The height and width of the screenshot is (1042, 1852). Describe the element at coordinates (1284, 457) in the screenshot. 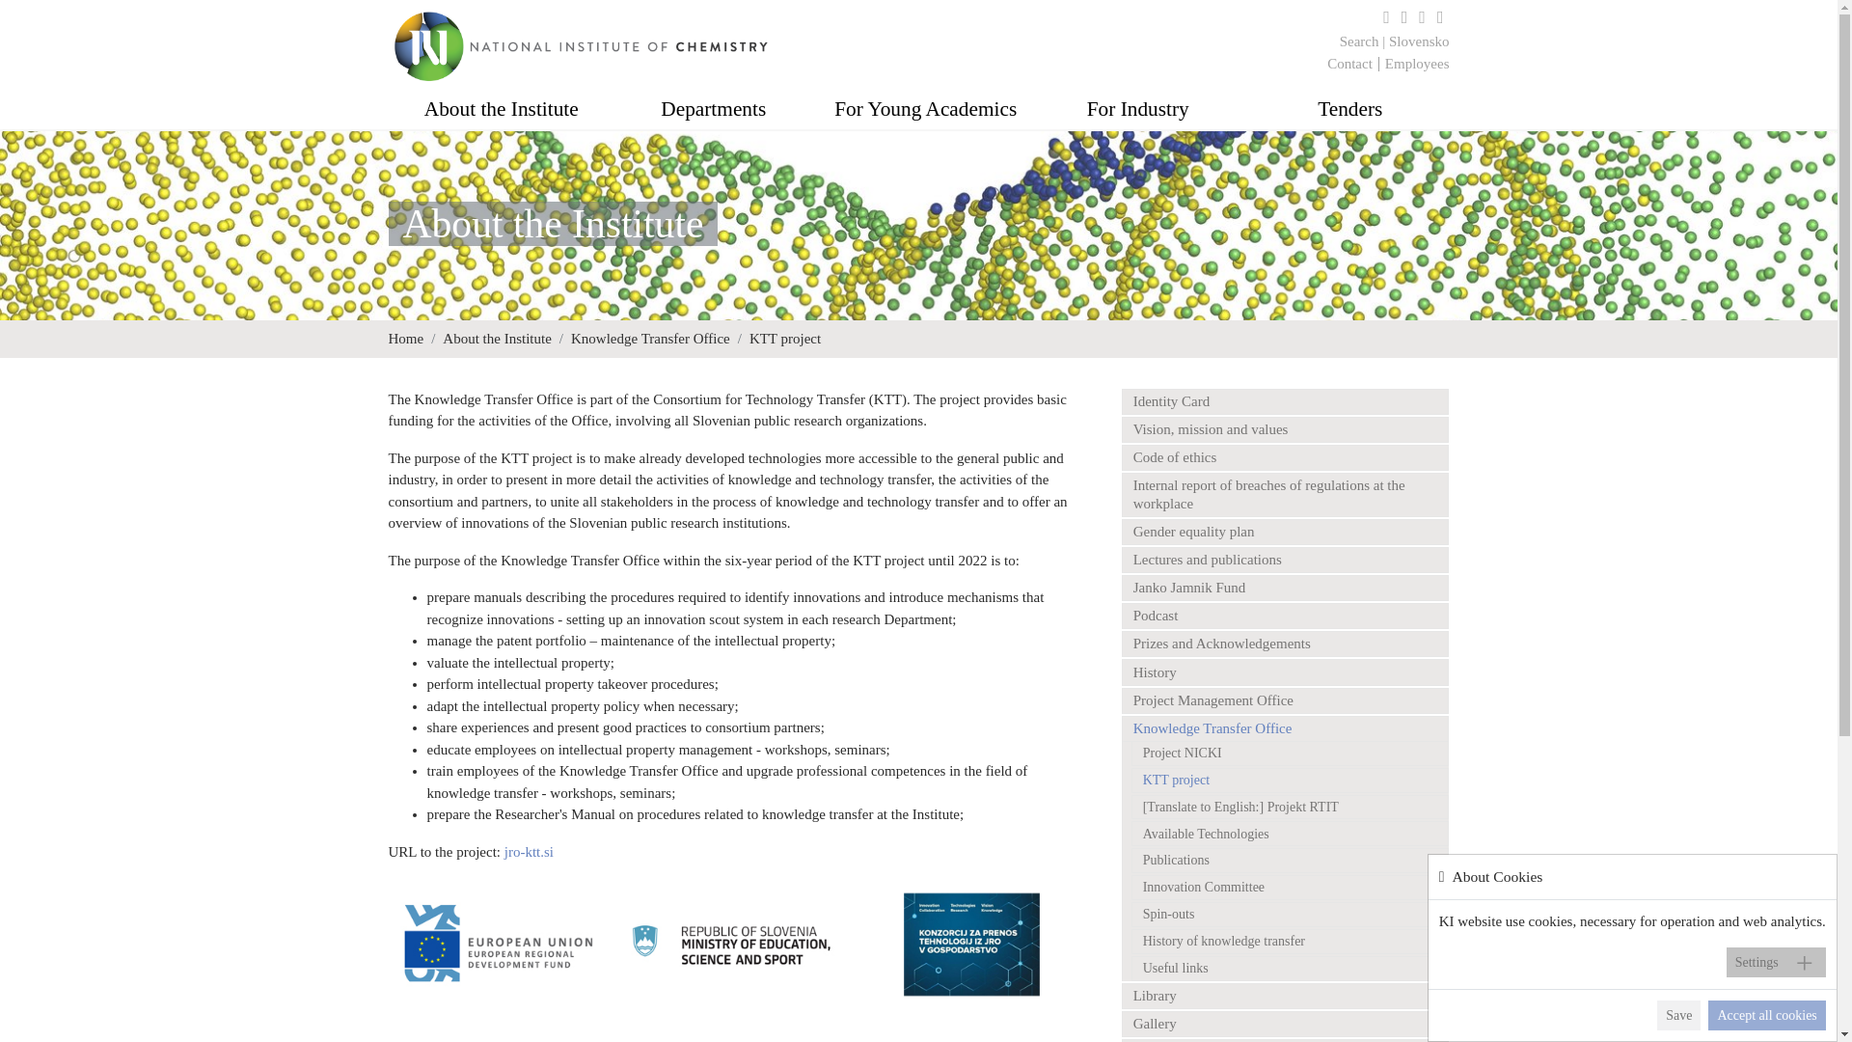

I see `Code of ethics` at that location.